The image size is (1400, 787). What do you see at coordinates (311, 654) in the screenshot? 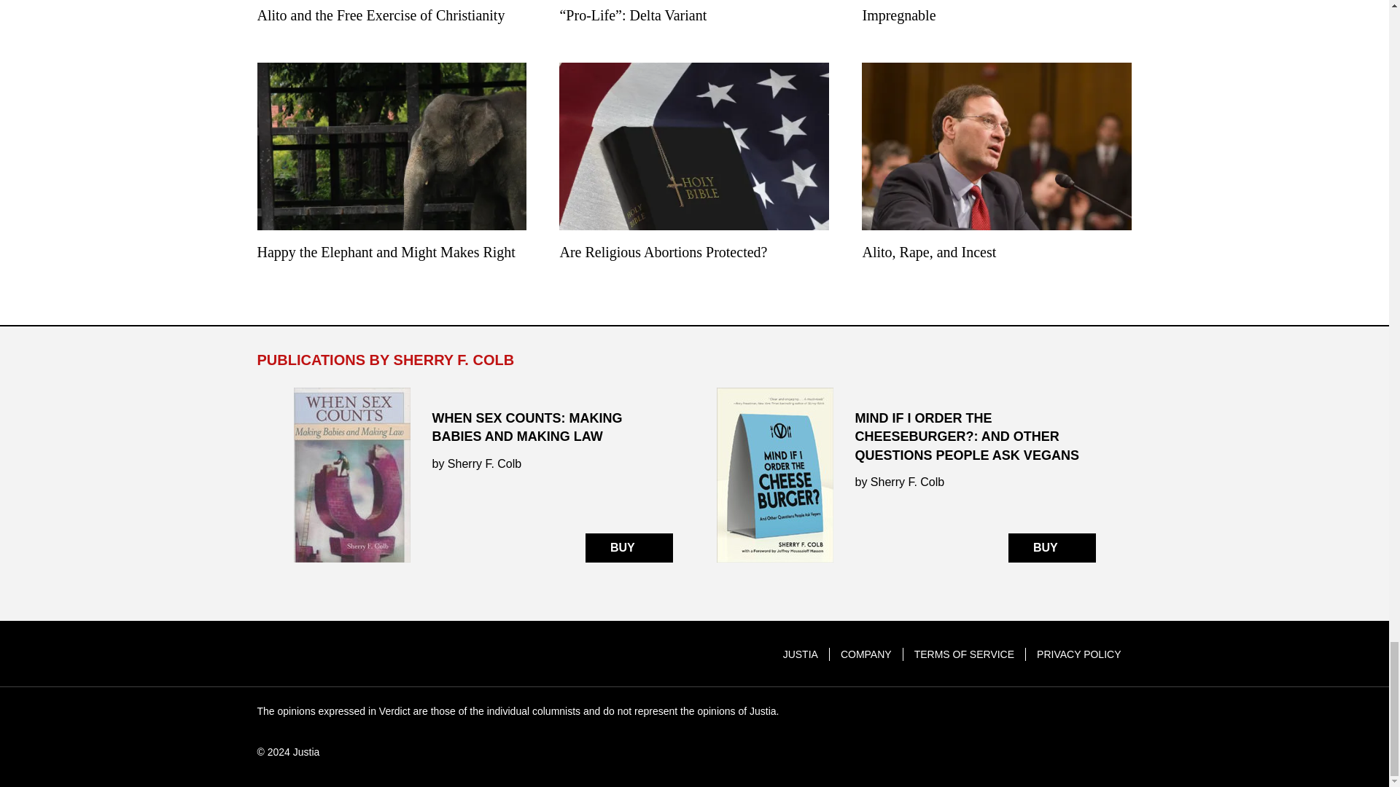
I see `Justia` at bounding box center [311, 654].